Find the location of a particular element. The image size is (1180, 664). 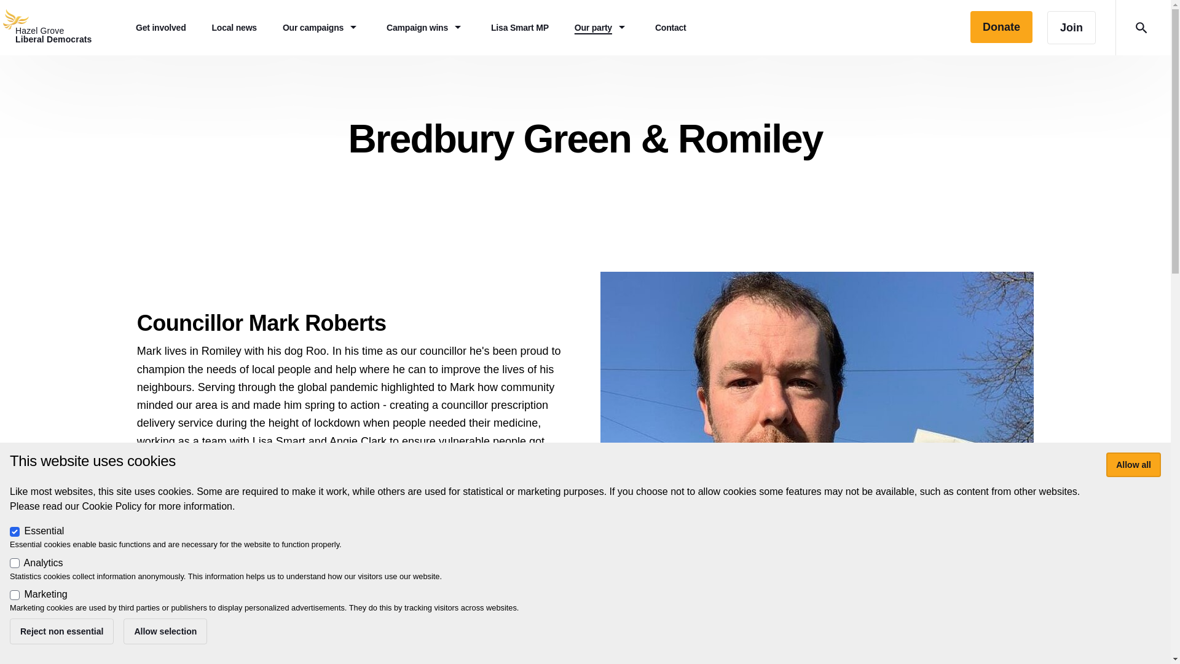

Contact is located at coordinates (1133, 465).